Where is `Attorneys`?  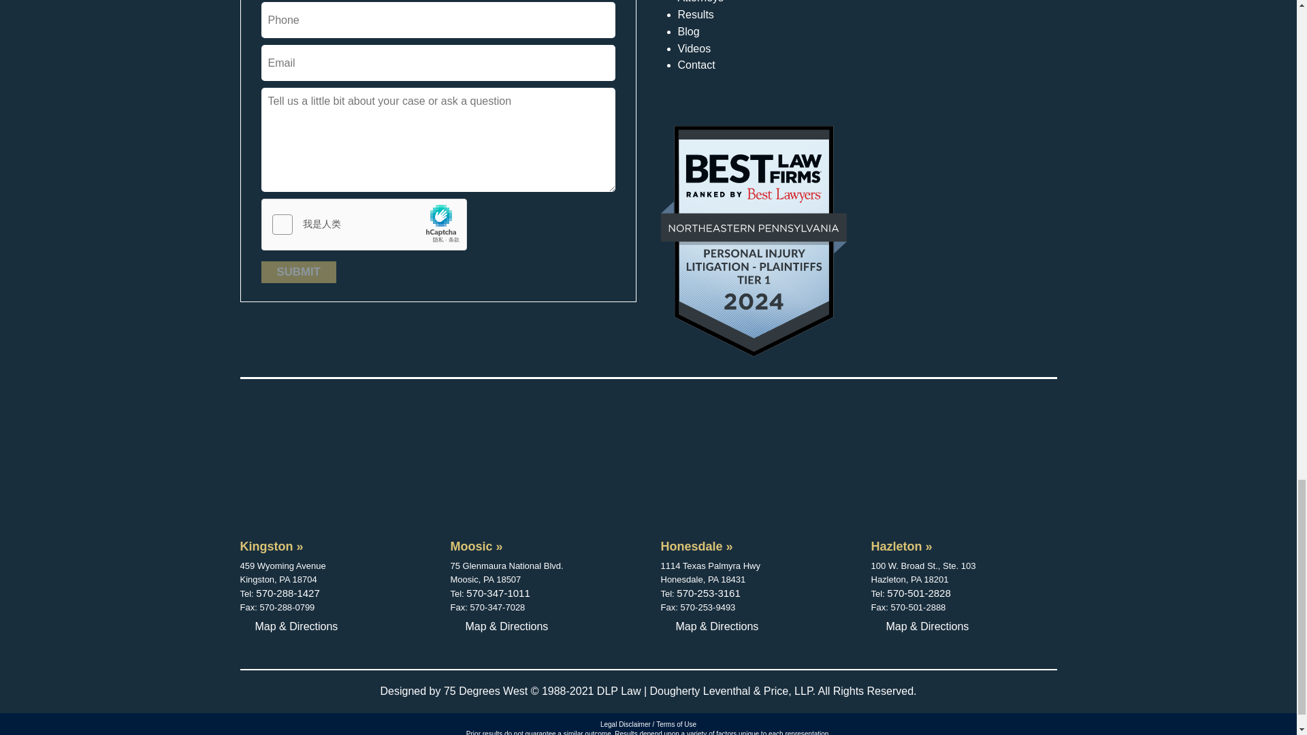 Attorneys is located at coordinates (701, 5).